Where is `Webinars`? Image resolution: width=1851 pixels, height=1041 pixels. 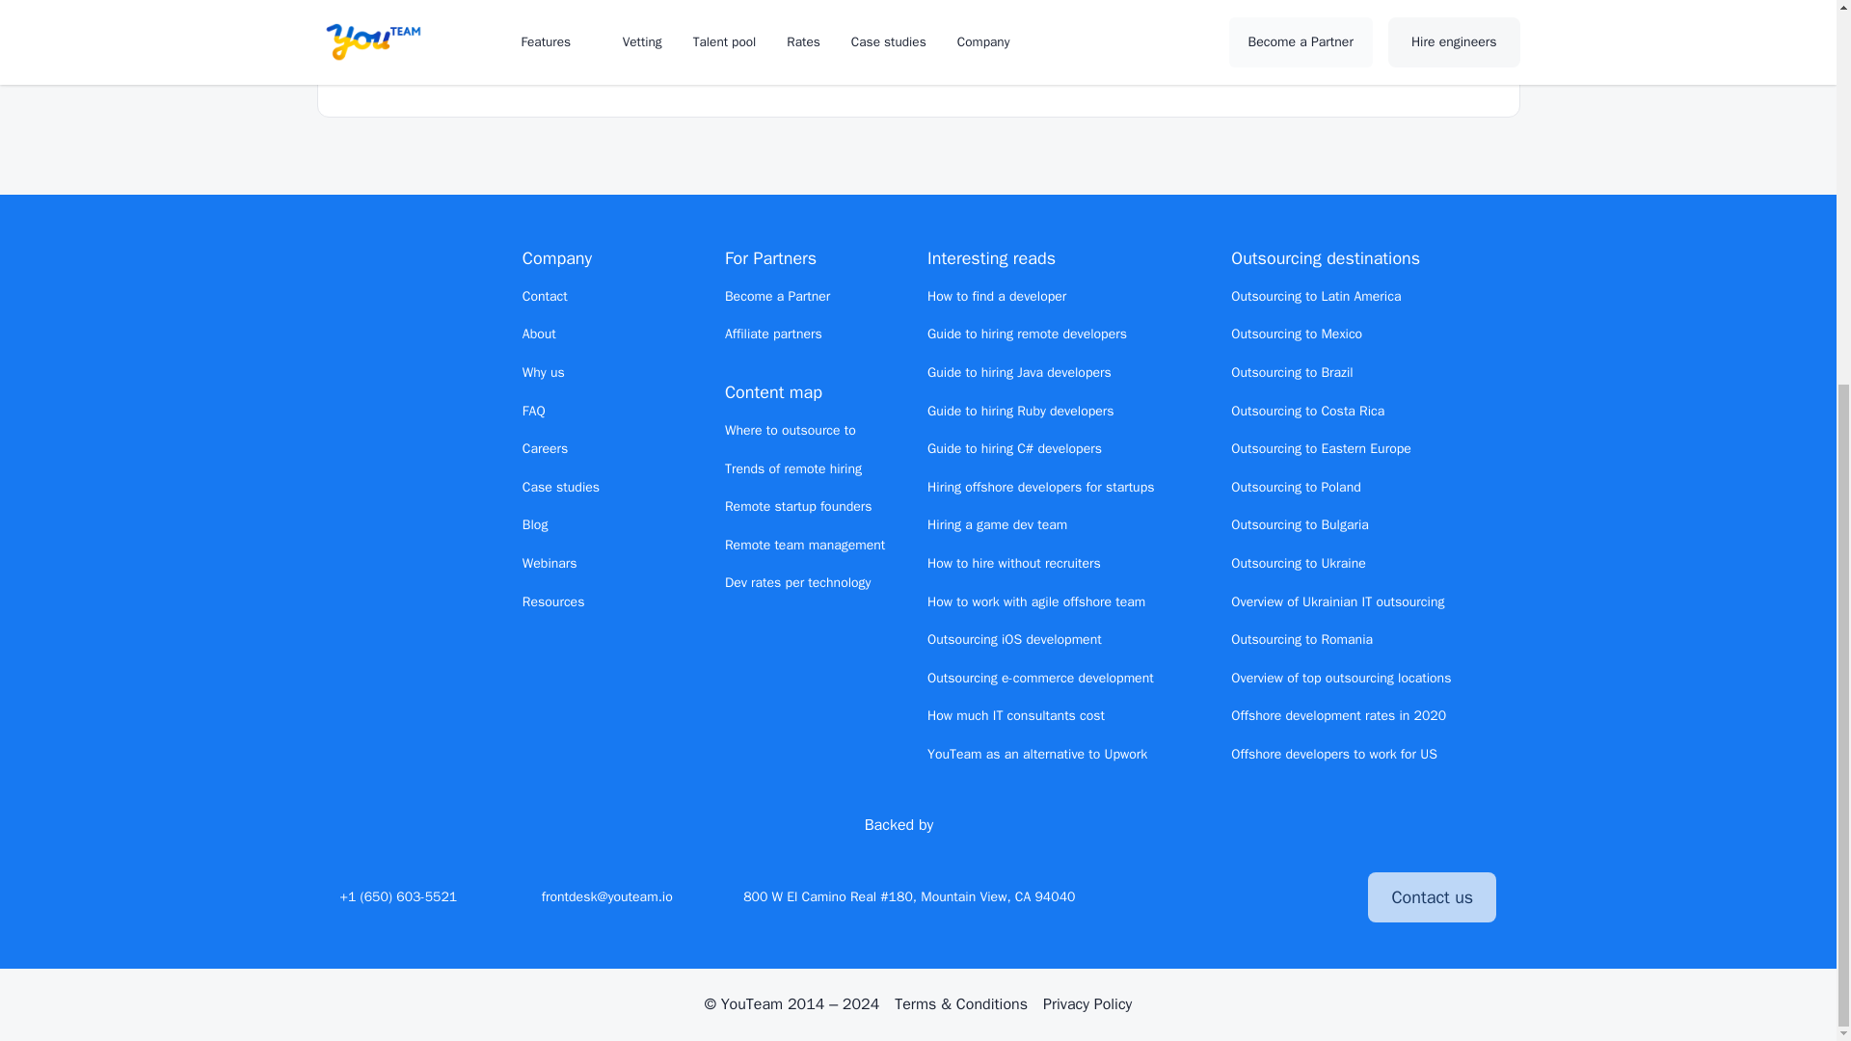 Webinars is located at coordinates (550, 563).